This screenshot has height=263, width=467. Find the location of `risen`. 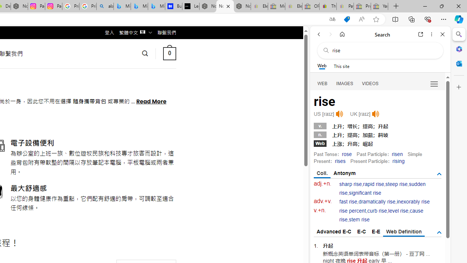

risen is located at coordinates (397, 154).